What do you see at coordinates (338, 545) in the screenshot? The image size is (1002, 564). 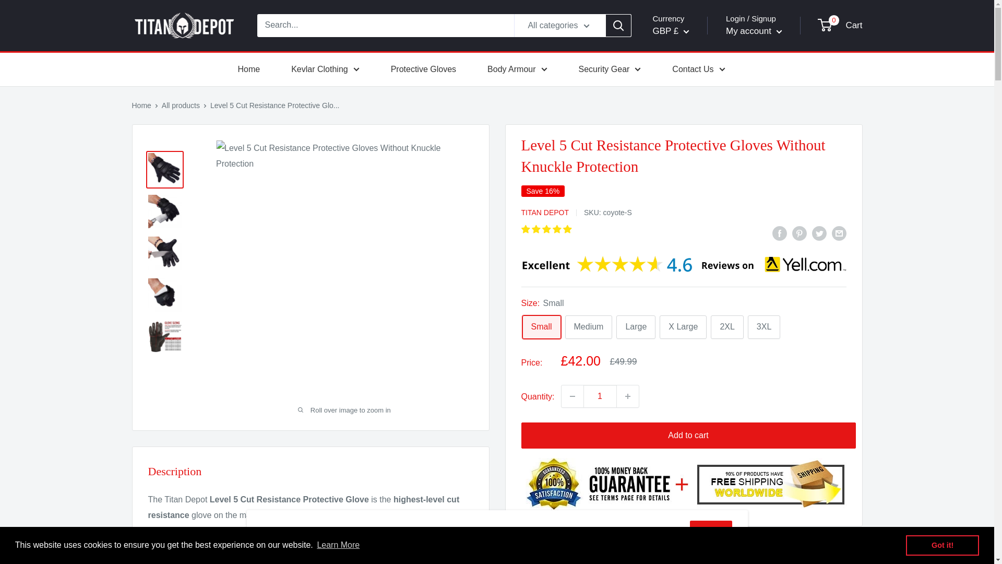 I see `Learn More` at bounding box center [338, 545].